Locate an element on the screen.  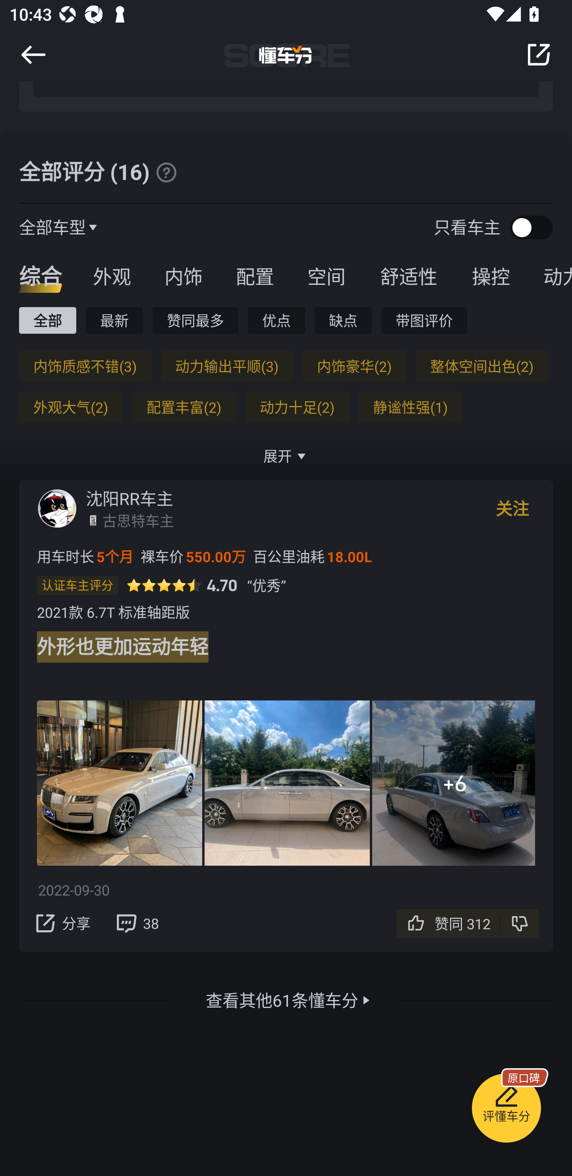
查看其他61条懂车分 is located at coordinates (282, 1000).